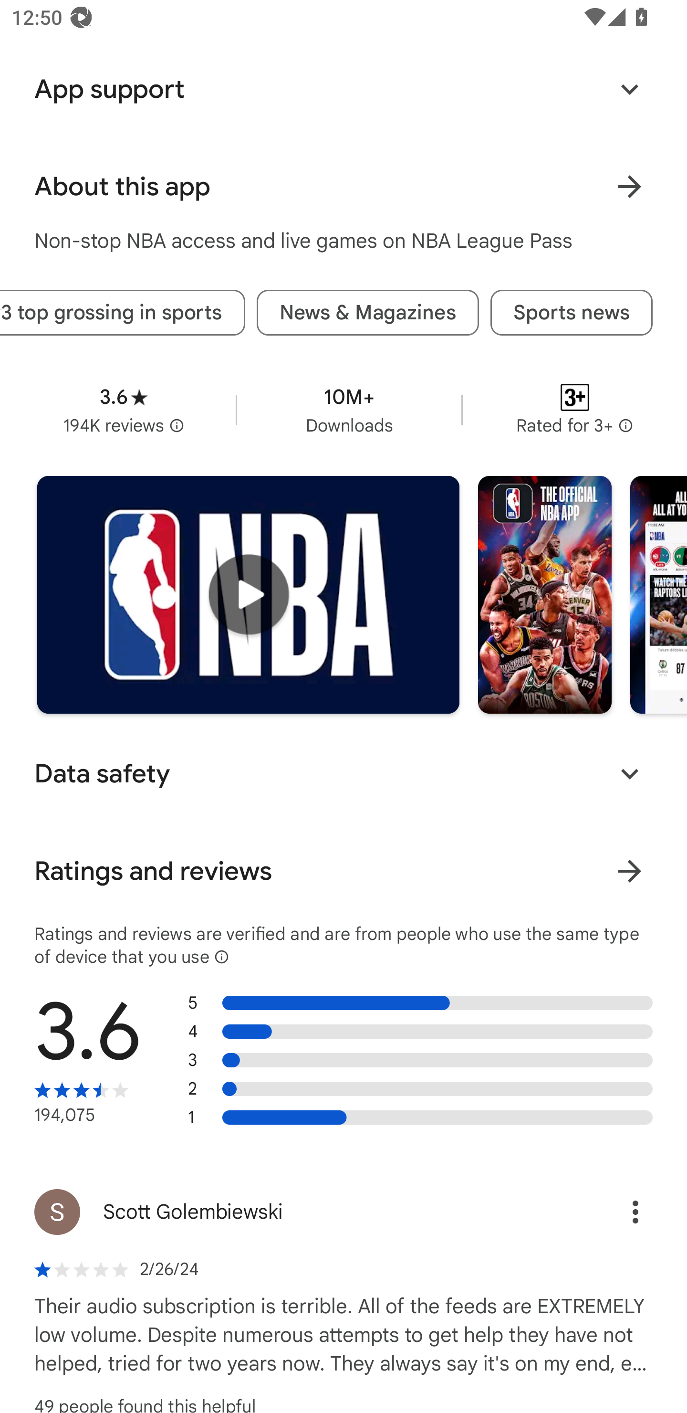 This screenshot has width=687, height=1413. Describe the element at coordinates (630, 871) in the screenshot. I see `View all ratings and reviews` at that location.